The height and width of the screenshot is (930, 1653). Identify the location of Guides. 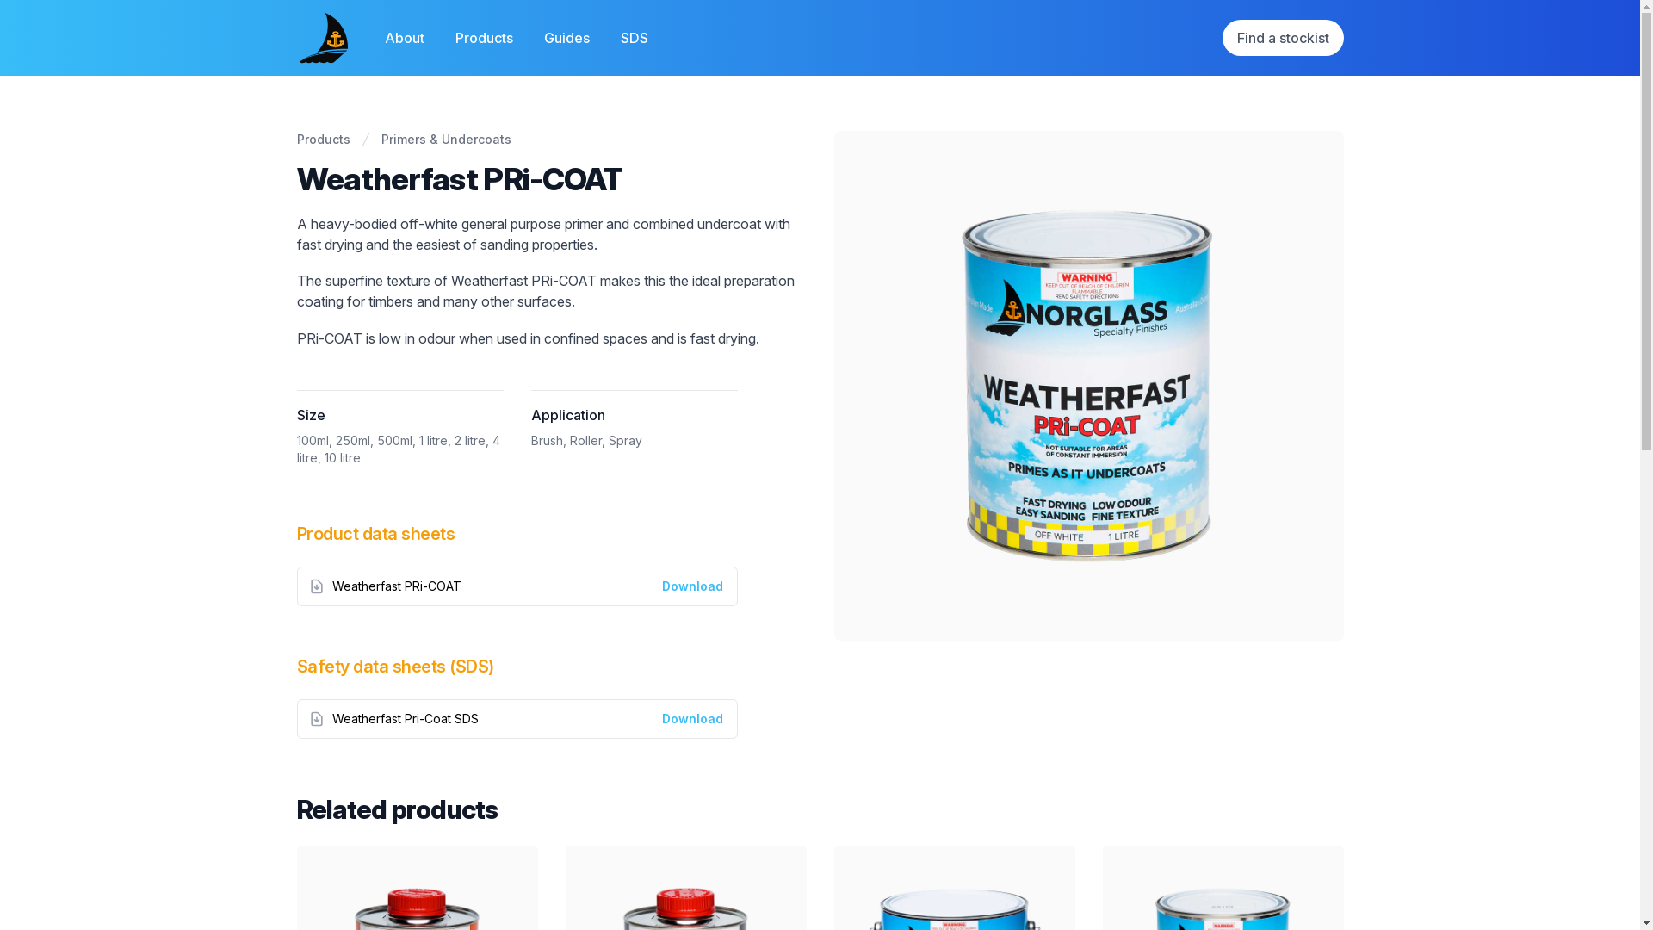
(568, 38).